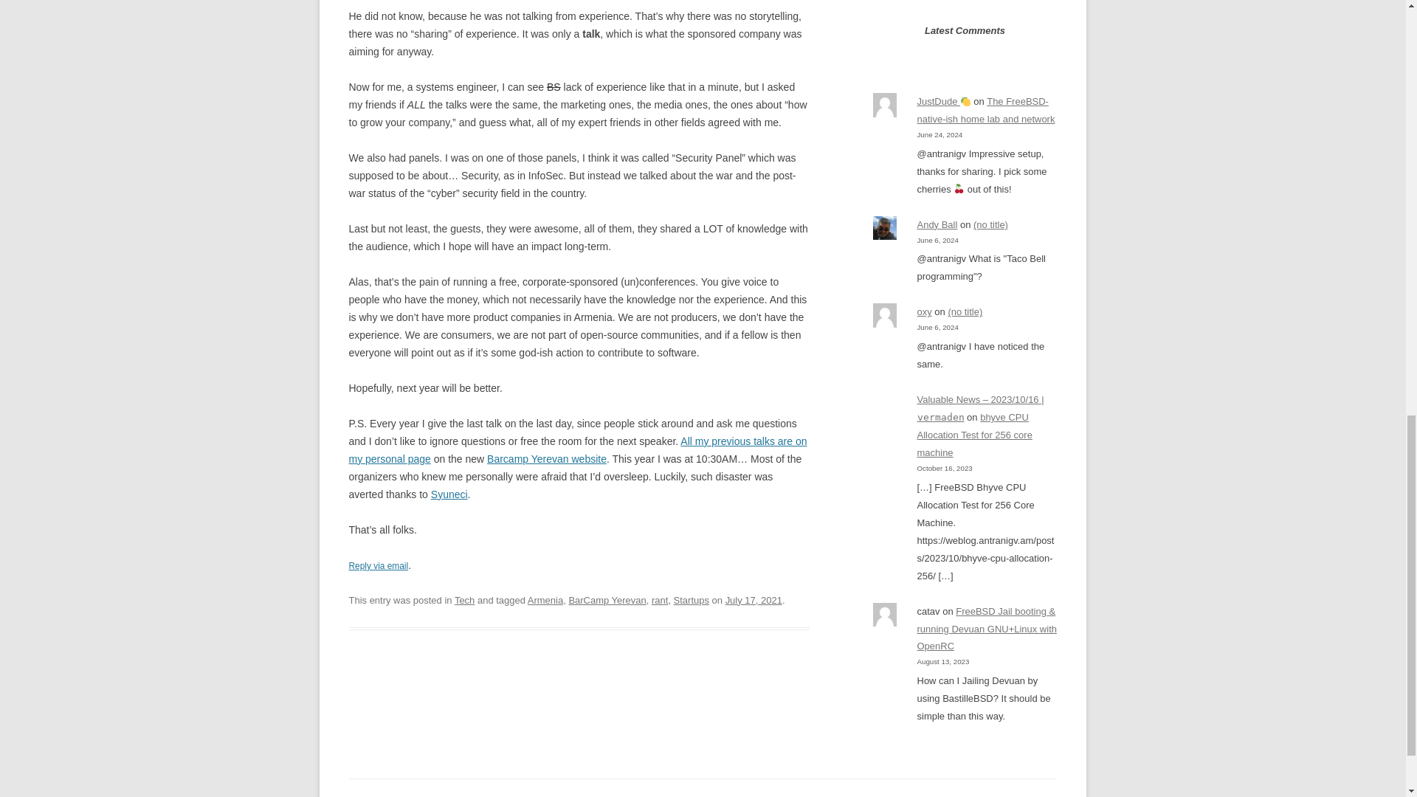 The width and height of the screenshot is (1417, 797). I want to click on Barcamp Yerevan website, so click(546, 459).